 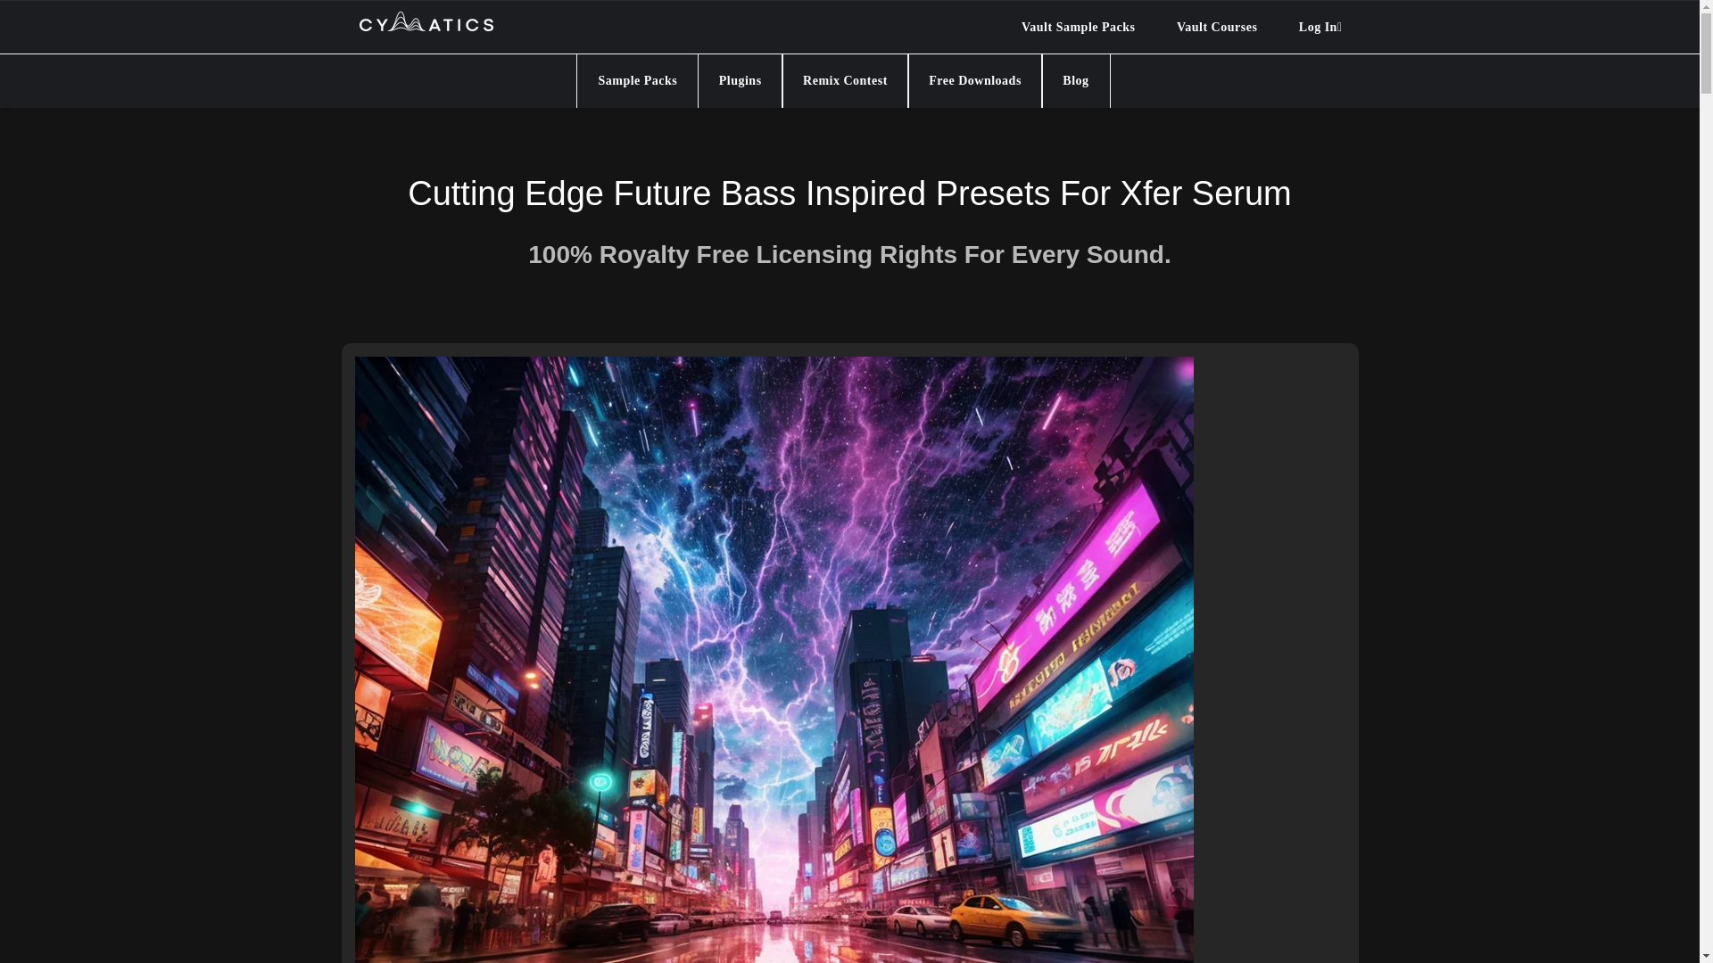 What do you see at coordinates (637, 80) in the screenshot?
I see `Sample Packs` at bounding box center [637, 80].